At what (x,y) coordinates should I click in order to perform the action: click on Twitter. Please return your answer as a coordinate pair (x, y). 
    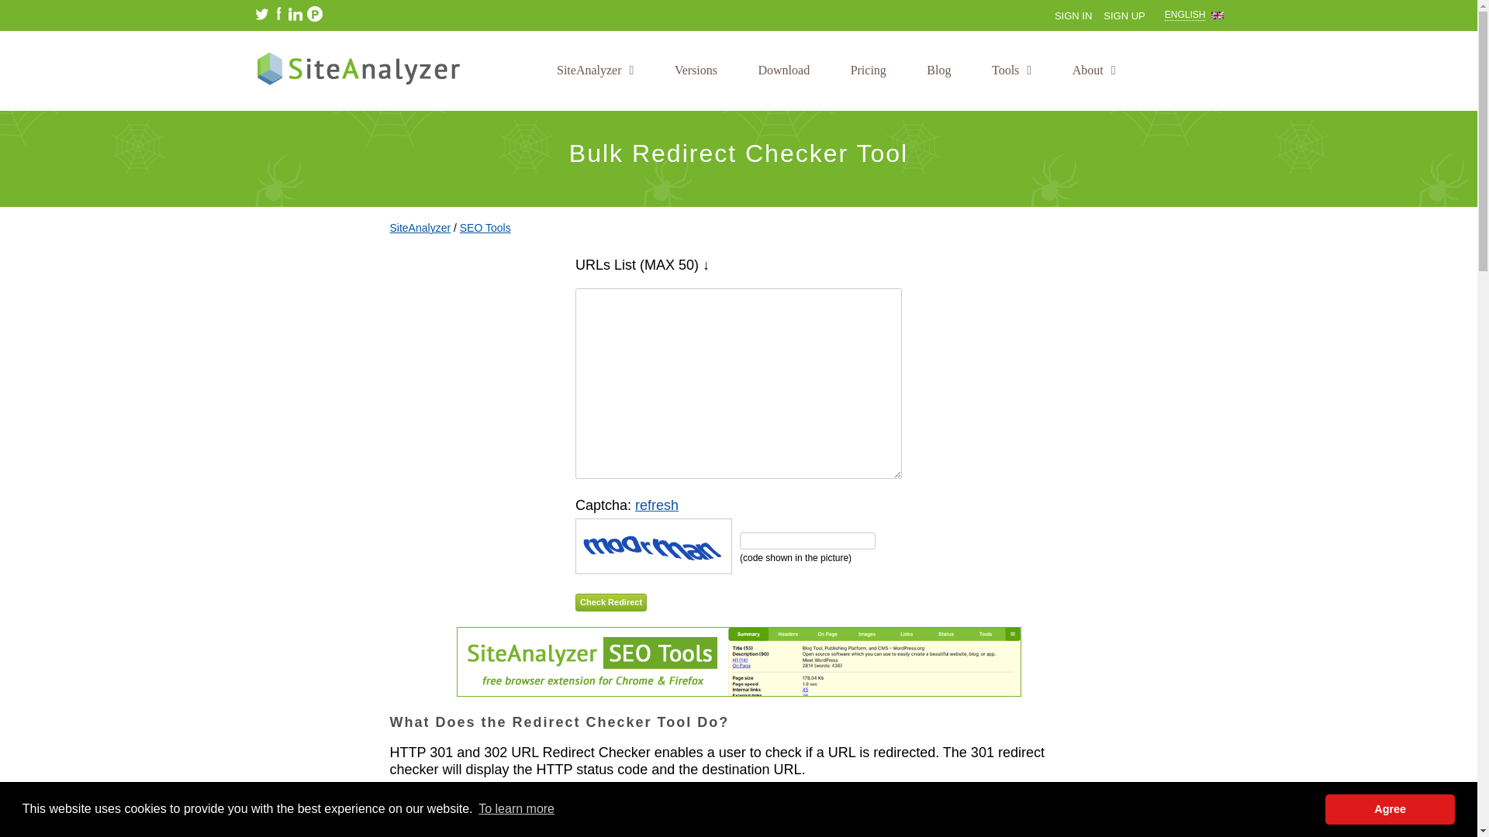
    Looking at the image, I should click on (1194, 15).